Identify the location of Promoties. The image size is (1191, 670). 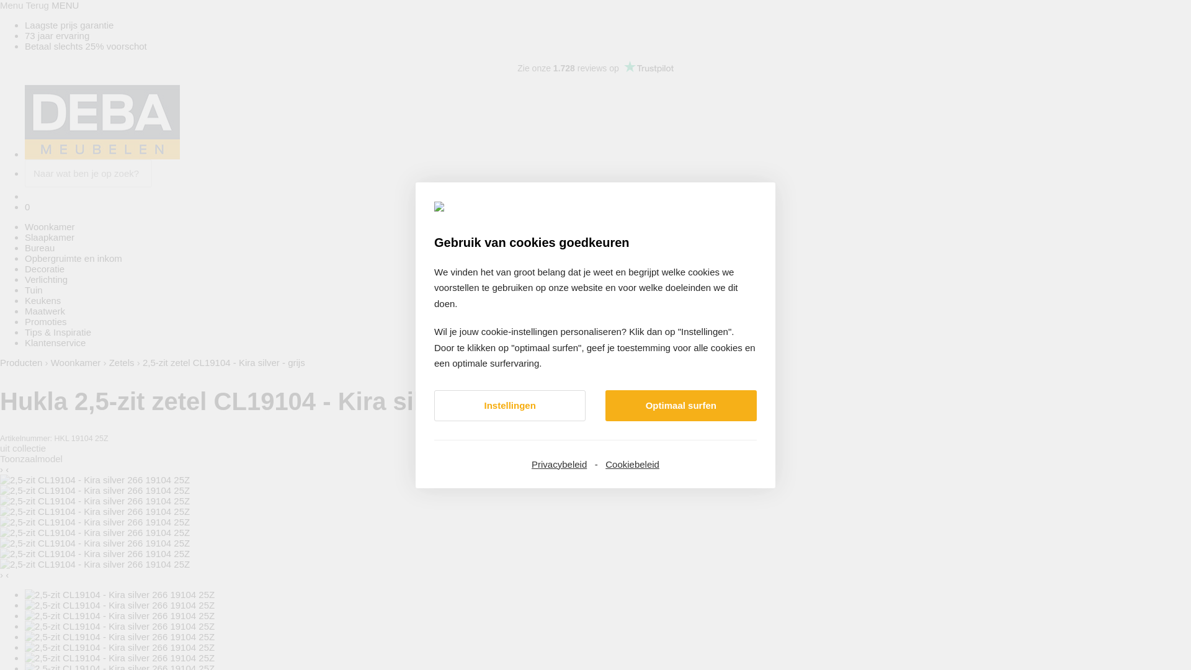
(46, 321).